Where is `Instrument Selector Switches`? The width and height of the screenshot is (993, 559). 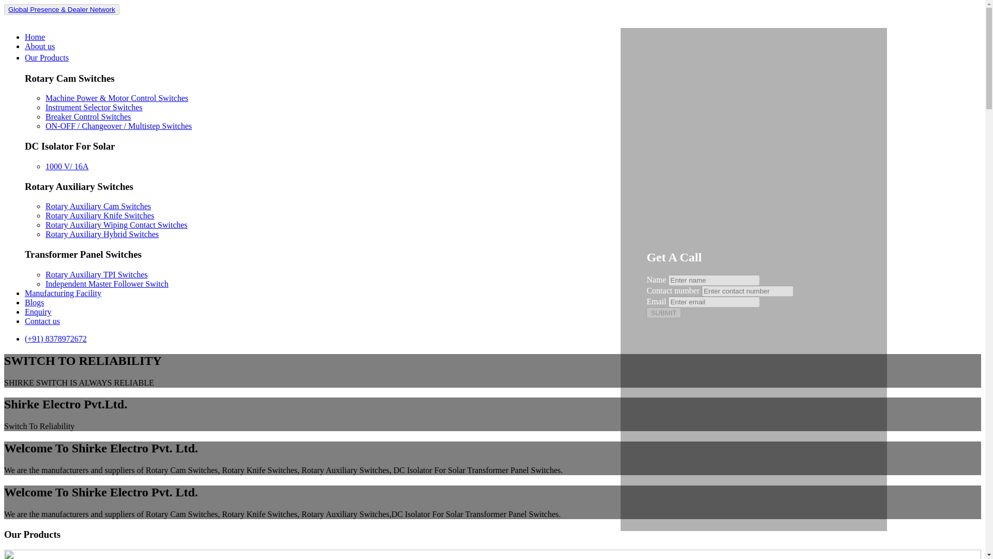
Instrument Selector Switches is located at coordinates (94, 107).